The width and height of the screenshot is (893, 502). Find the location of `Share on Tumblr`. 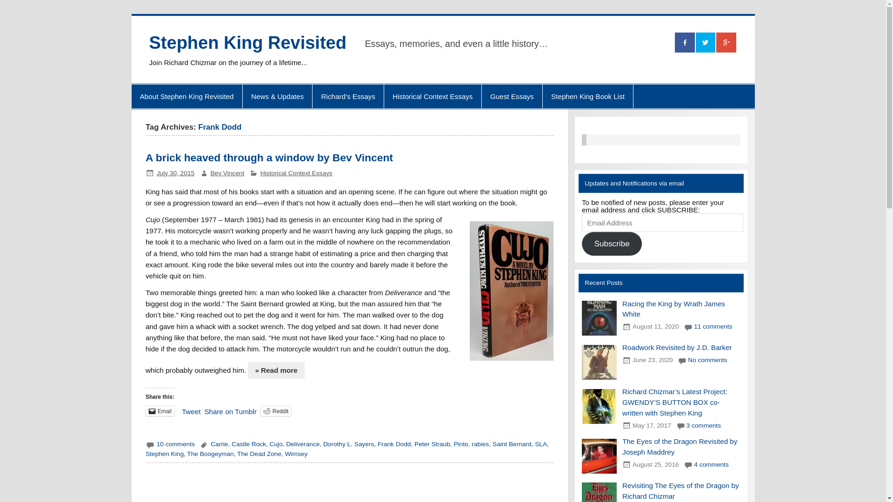

Share on Tumblr is located at coordinates (230, 410).